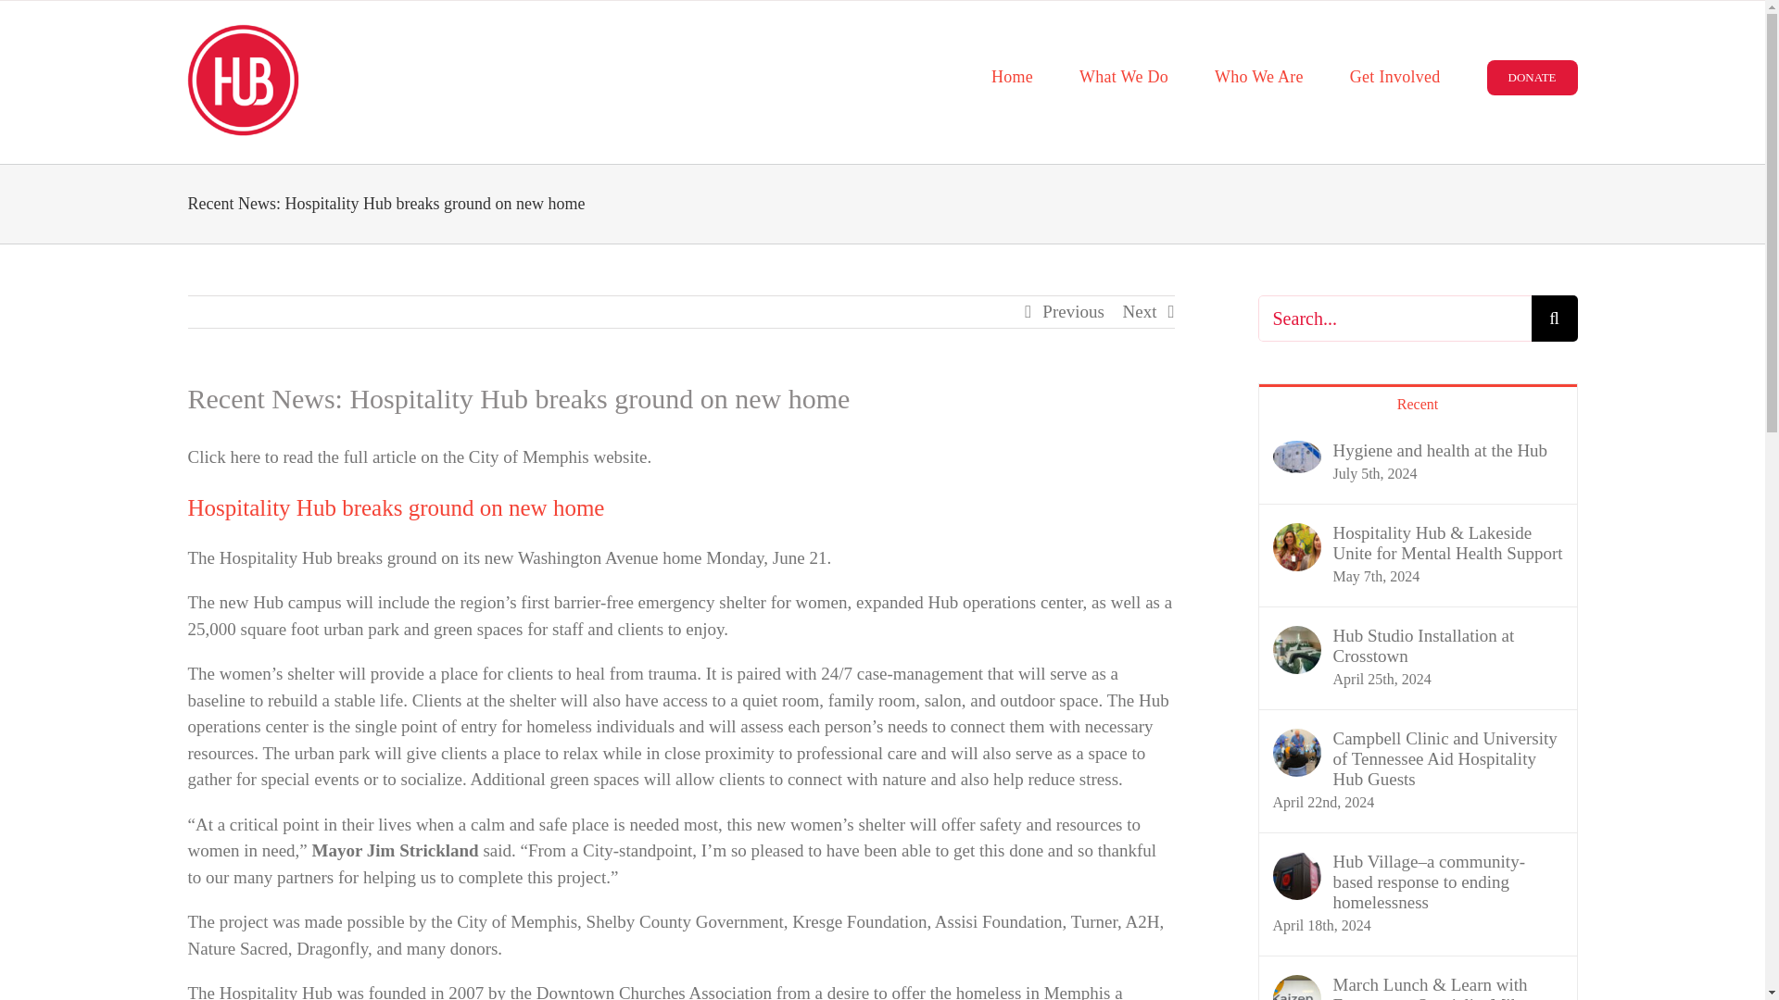 This screenshot has height=1000, width=1779. Describe the element at coordinates (1395, 77) in the screenshot. I see `Get Involved` at that location.